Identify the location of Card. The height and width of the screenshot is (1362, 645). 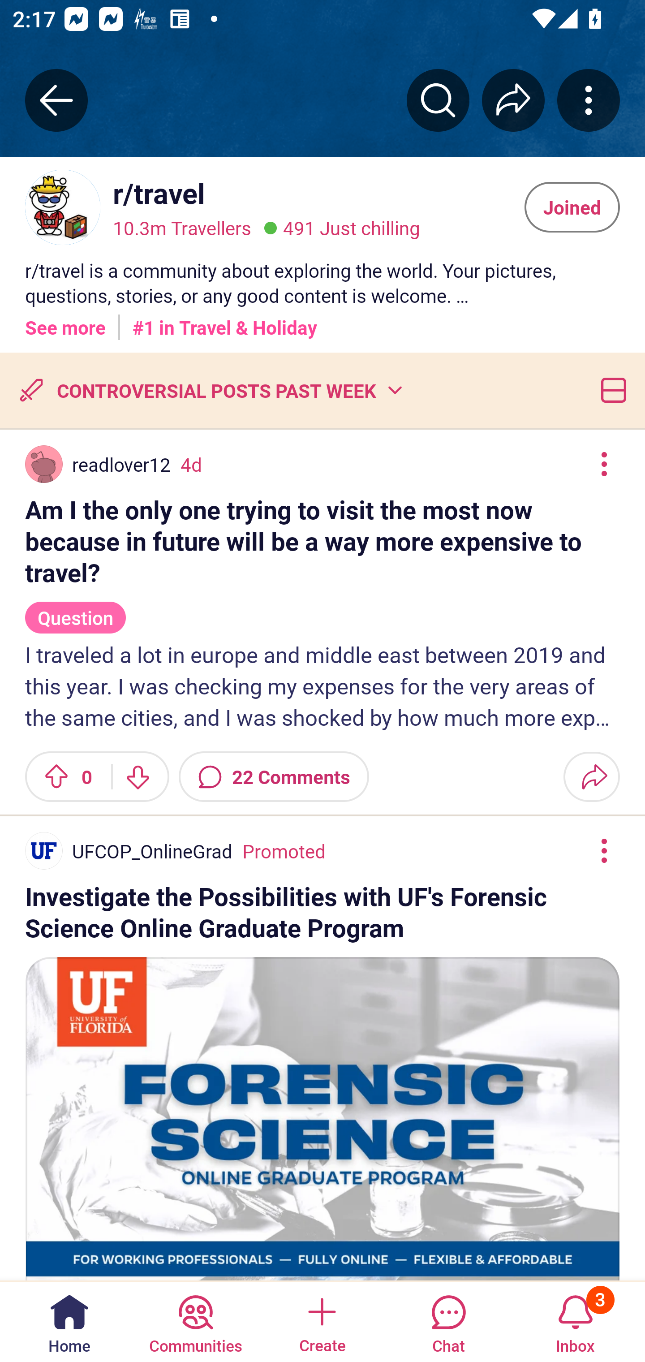
(610, 390).